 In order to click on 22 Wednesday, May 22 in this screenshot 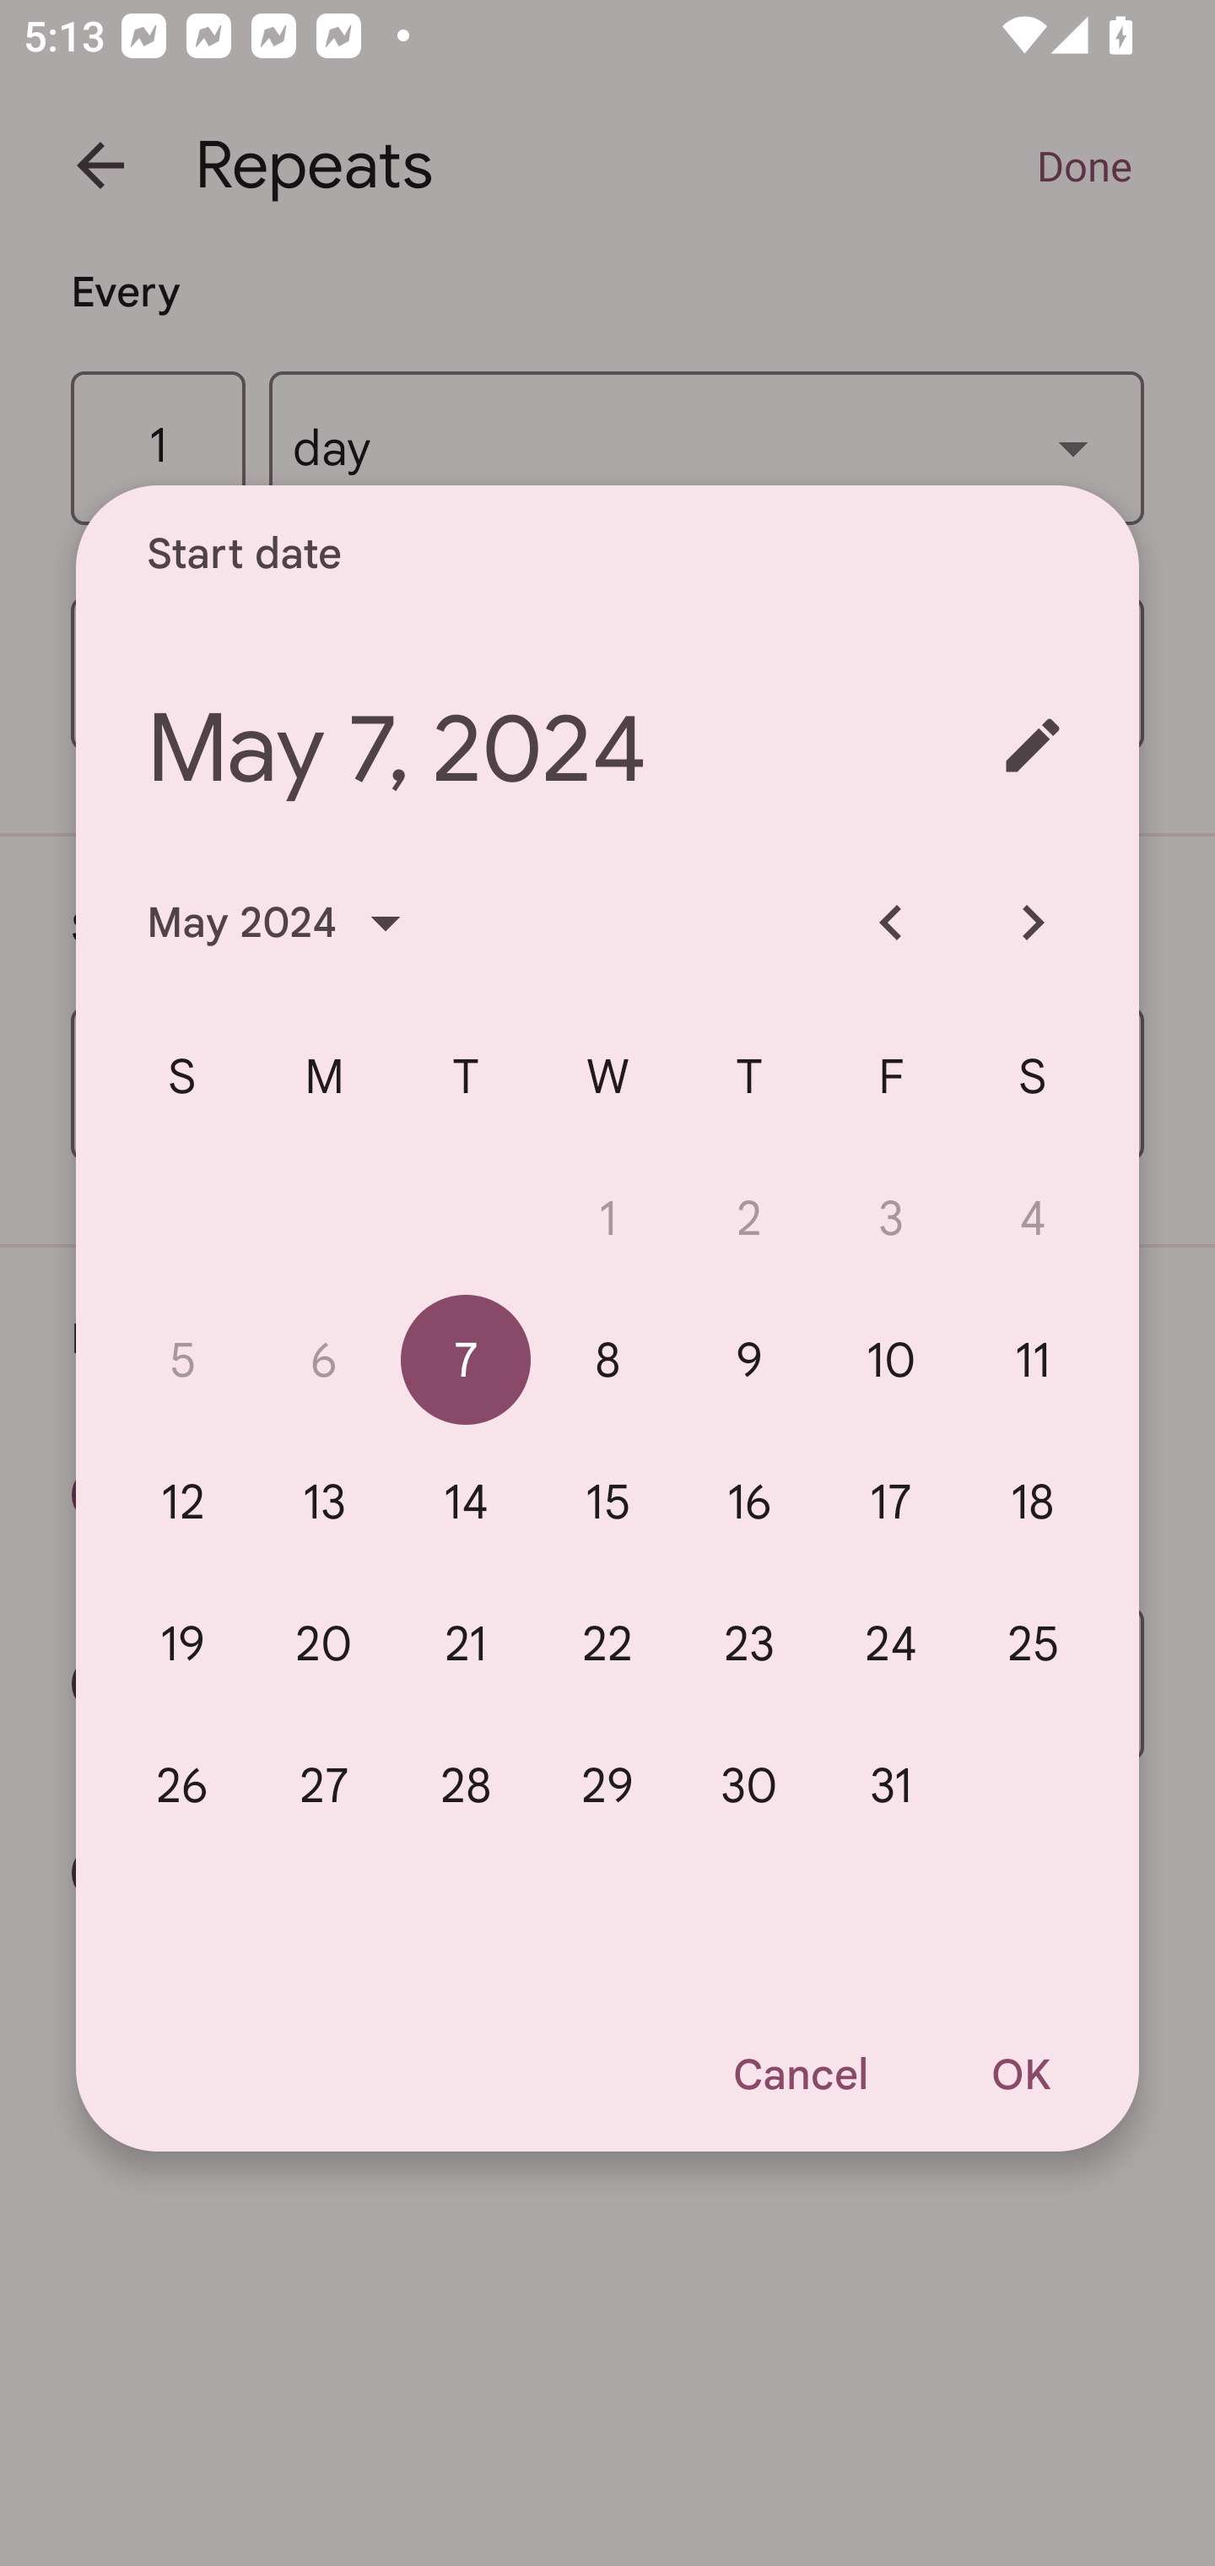, I will do `click(607, 1643)`.